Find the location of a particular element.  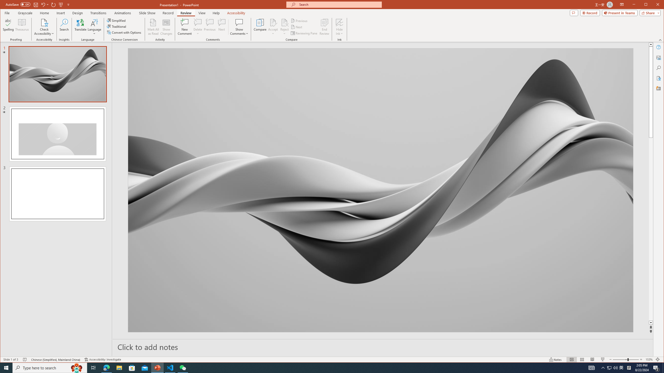

Thesaurus... is located at coordinates (22, 27).